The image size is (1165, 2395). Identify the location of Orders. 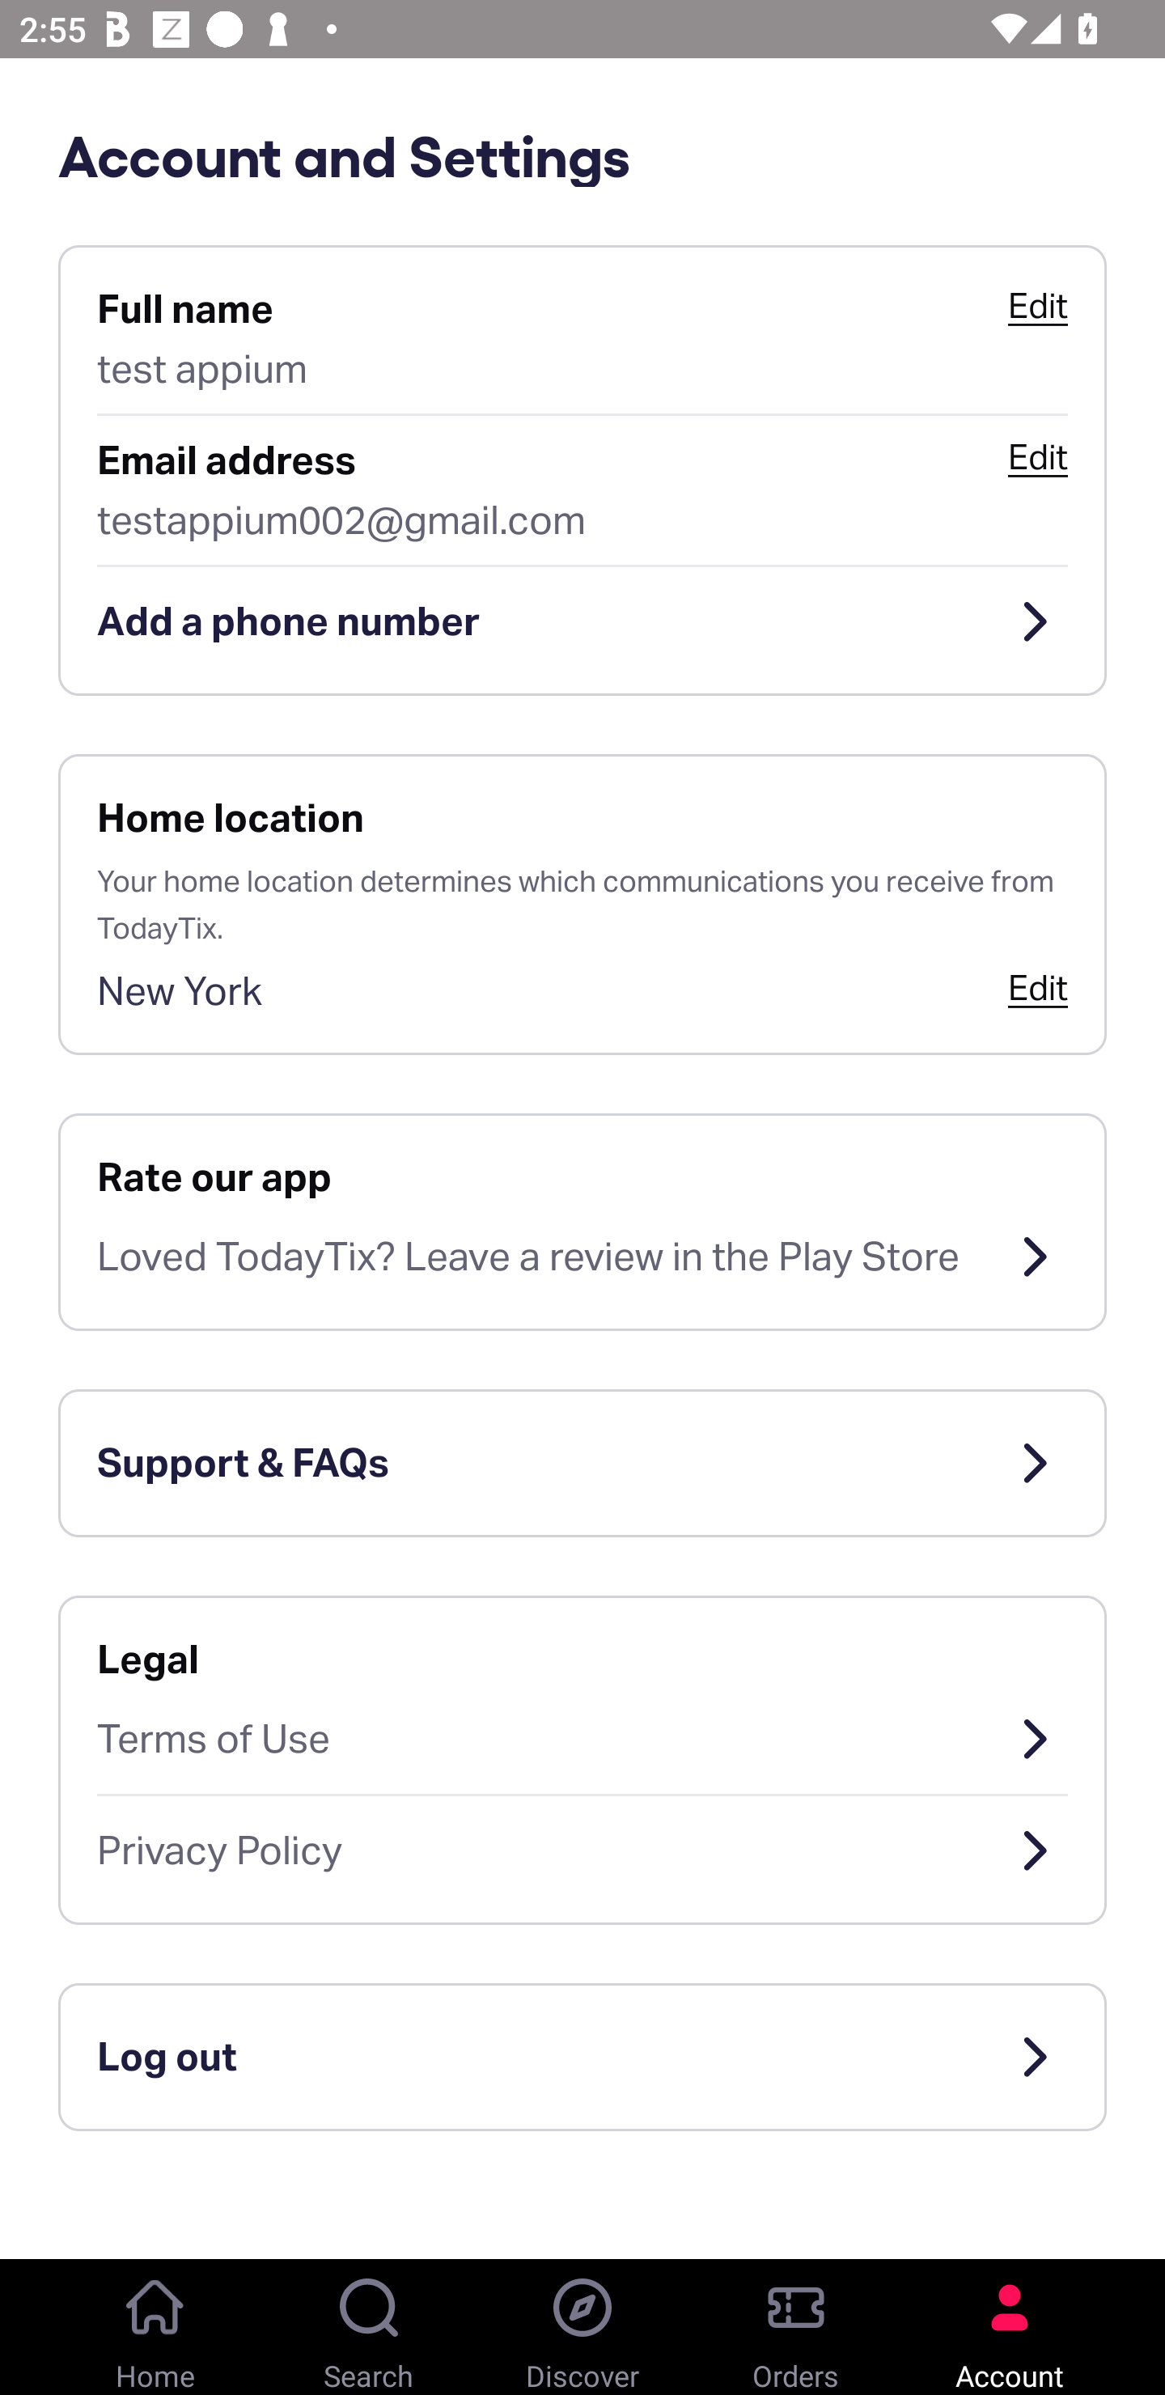
(796, 2327).